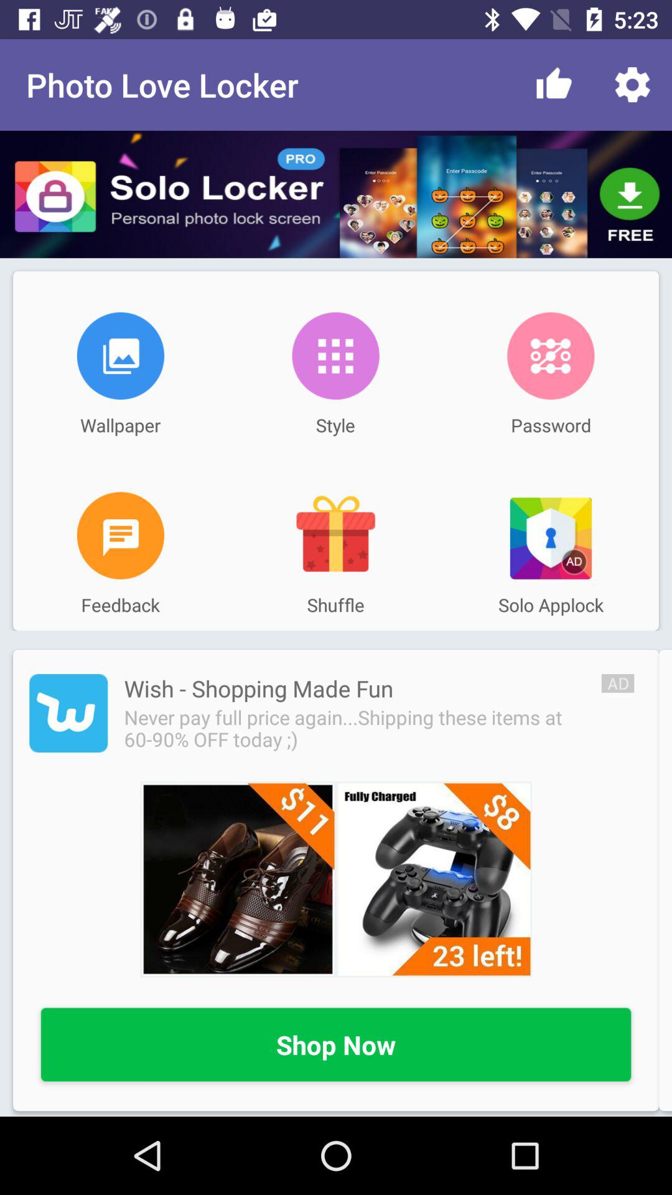 This screenshot has width=672, height=1195. What do you see at coordinates (68, 713) in the screenshot?
I see `go to application page` at bounding box center [68, 713].